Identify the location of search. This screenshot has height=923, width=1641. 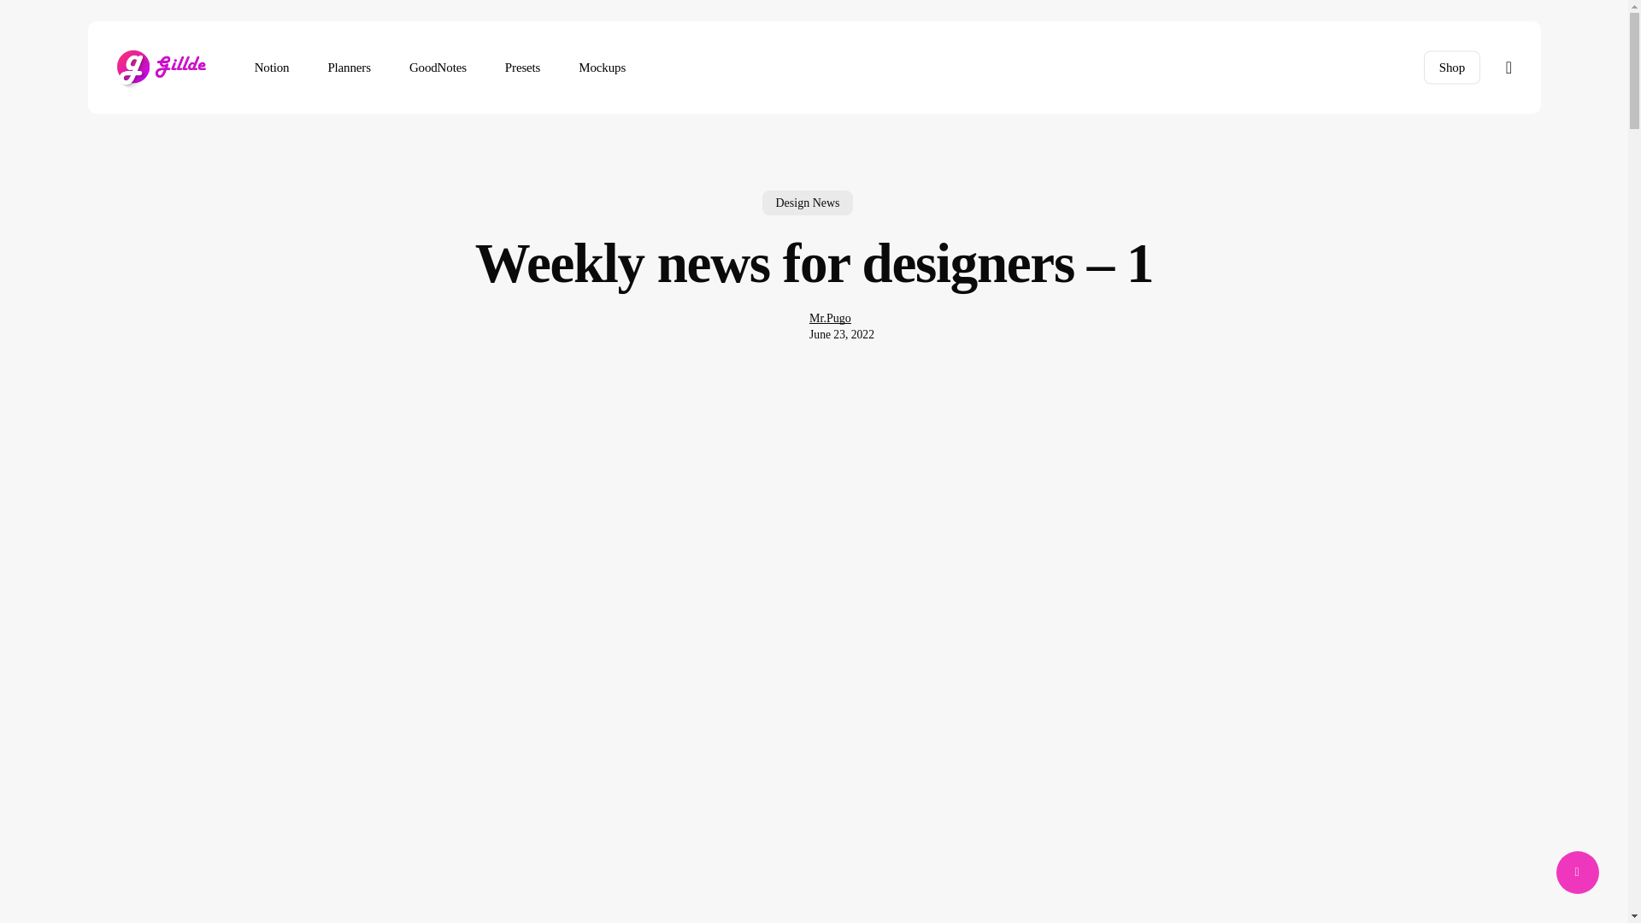
(1509, 67).